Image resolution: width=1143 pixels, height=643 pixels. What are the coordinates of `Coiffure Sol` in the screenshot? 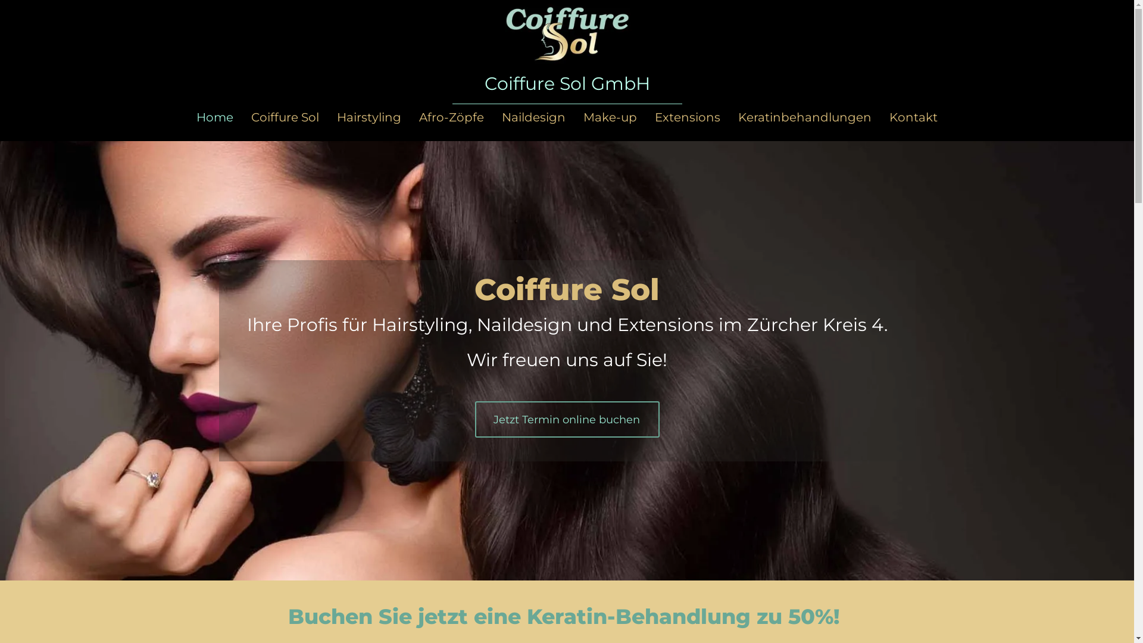 It's located at (285, 117).